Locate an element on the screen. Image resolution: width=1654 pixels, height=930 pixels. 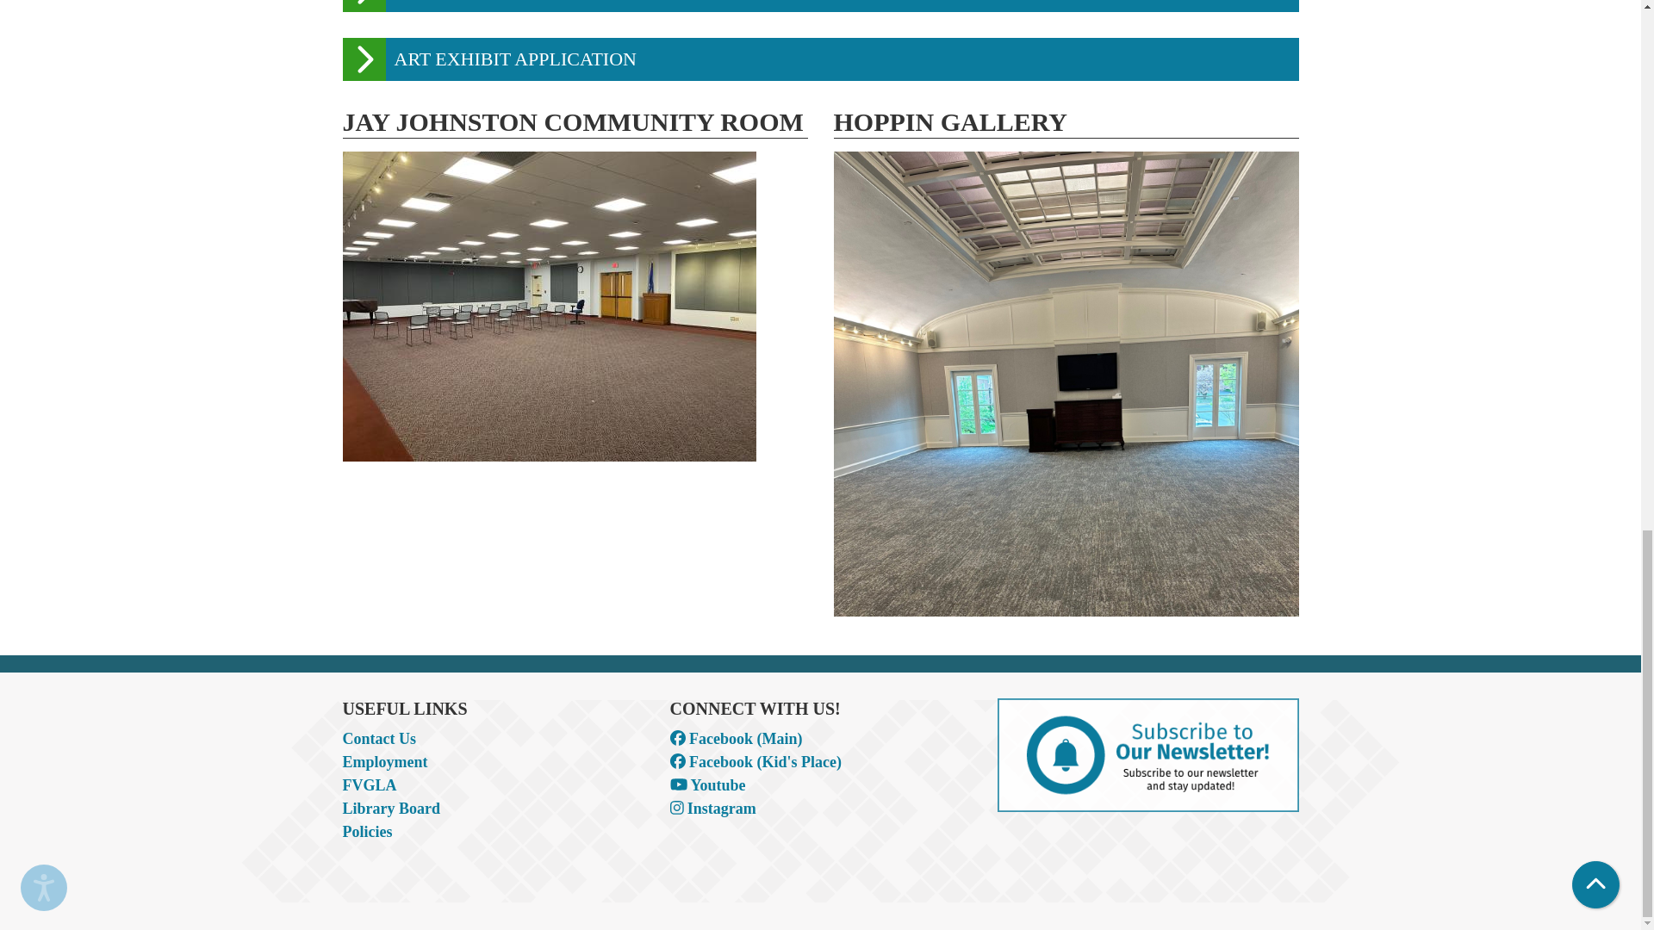
Community Room from Kitchen is located at coordinates (575, 307).